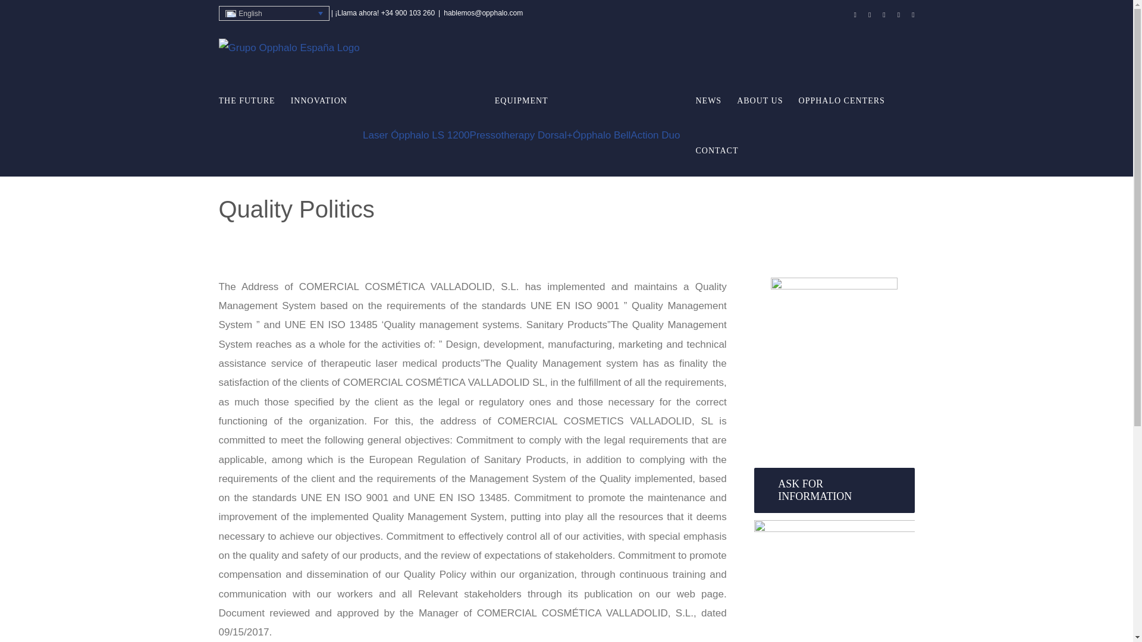 This screenshot has width=1142, height=642. What do you see at coordinates (247, 101) in the screenshot?
I see `THE FUTURE` at bounding box center [247, 101].